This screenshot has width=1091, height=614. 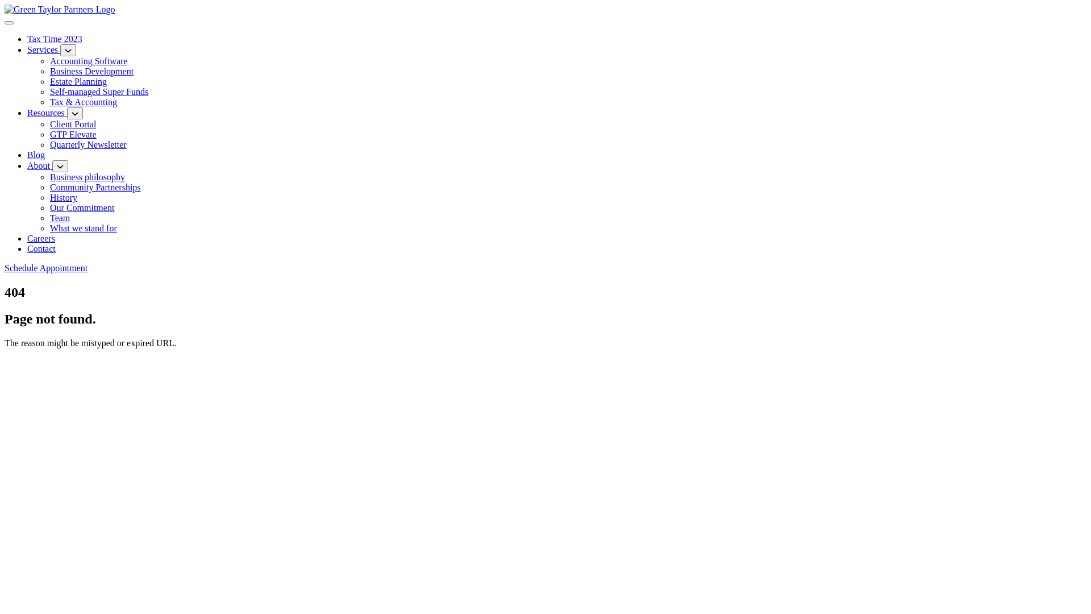 What do you see at coordinates (60, 218) in the screenshot?
I see `Team` at bounding box center [60, 218].